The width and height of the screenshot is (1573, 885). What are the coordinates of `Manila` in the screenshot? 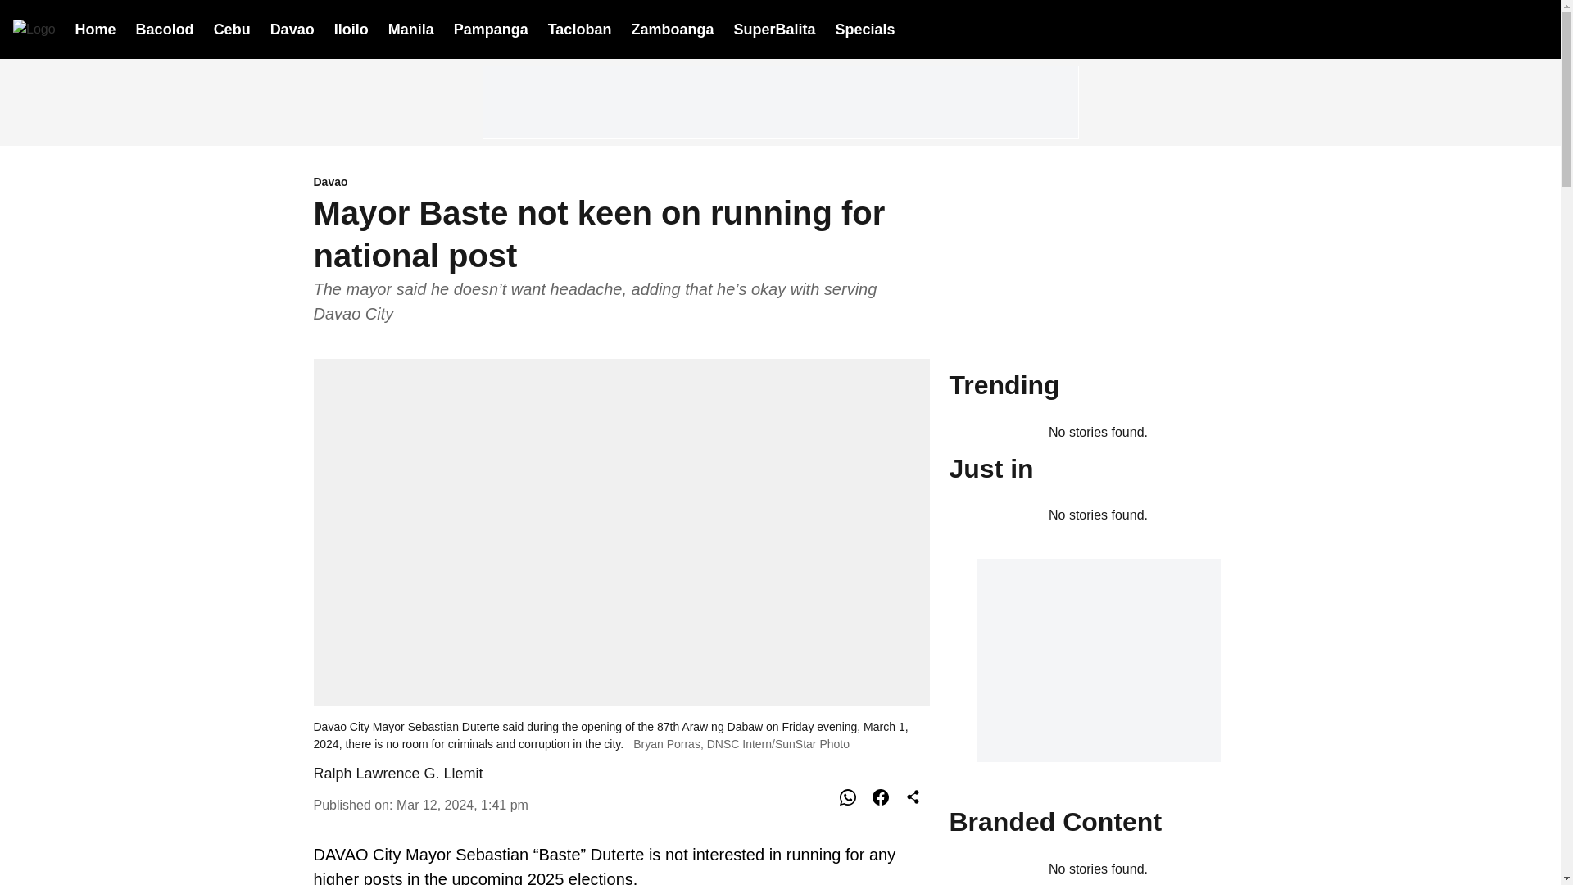 It's located at (411, 28).